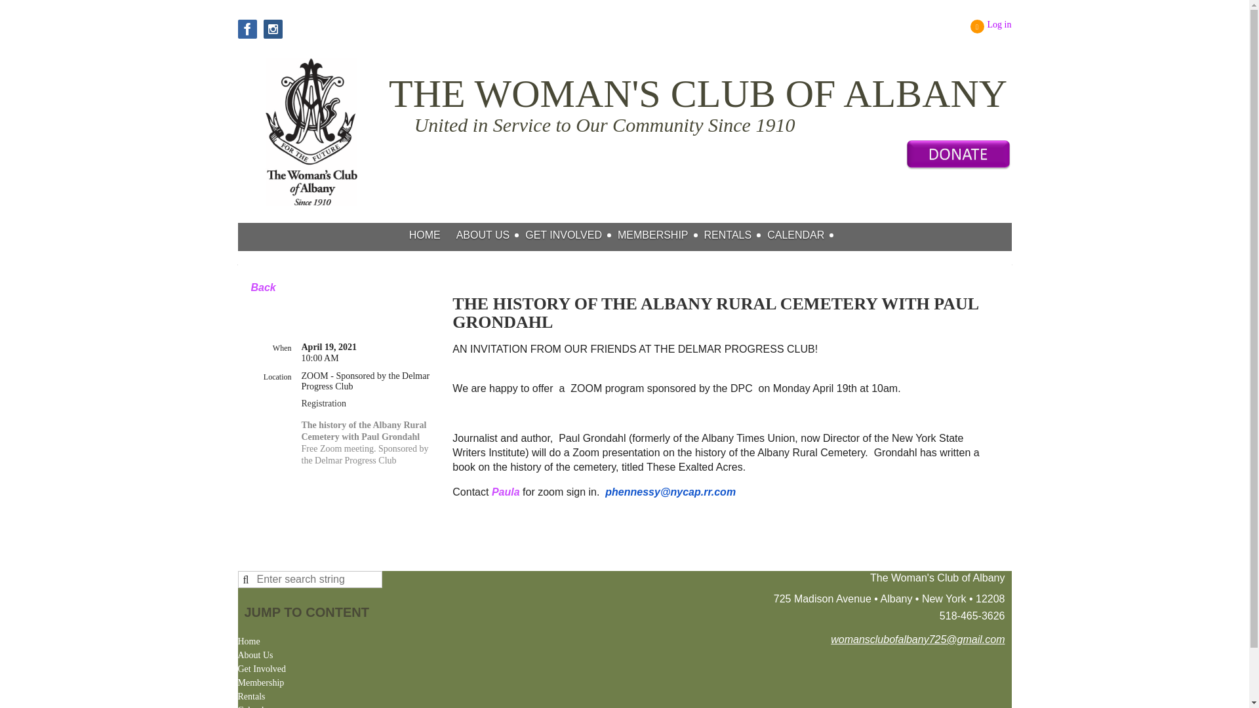 The image size is (1259, 708). What do you see at coordinates (736, 235) in the screenshot?
I see `RENTALS` at bounding box center [736, 235].